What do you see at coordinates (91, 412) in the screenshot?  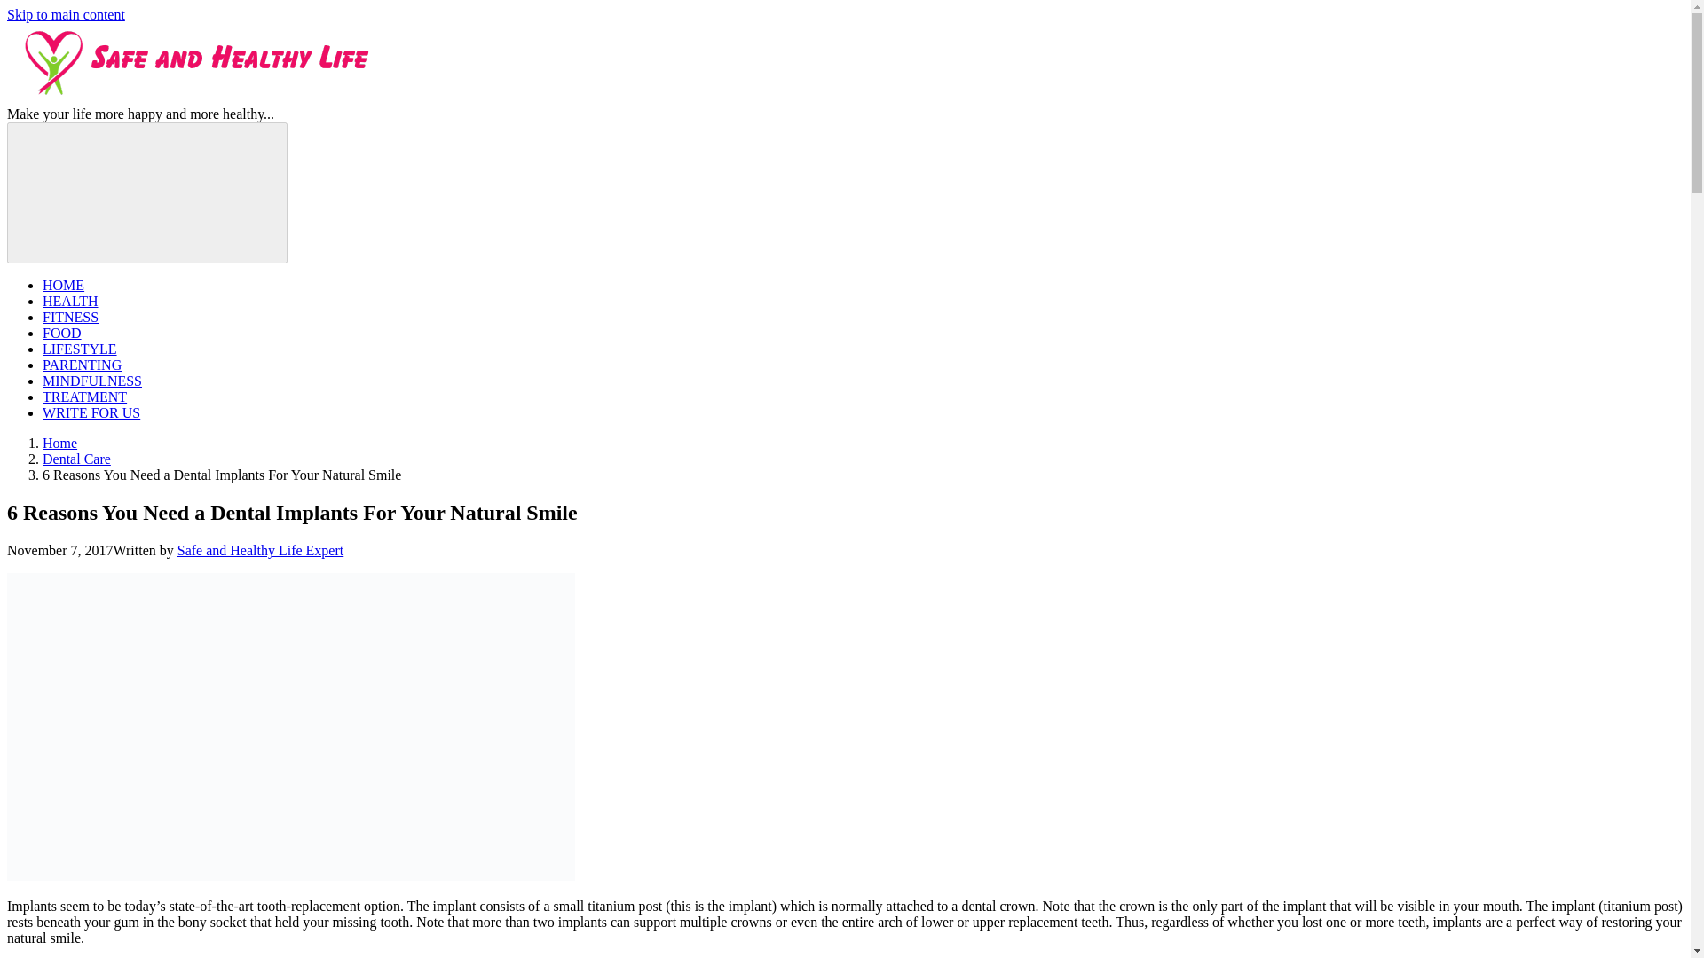 I see `WRITE FOR US` at bounding box center [91, 412].